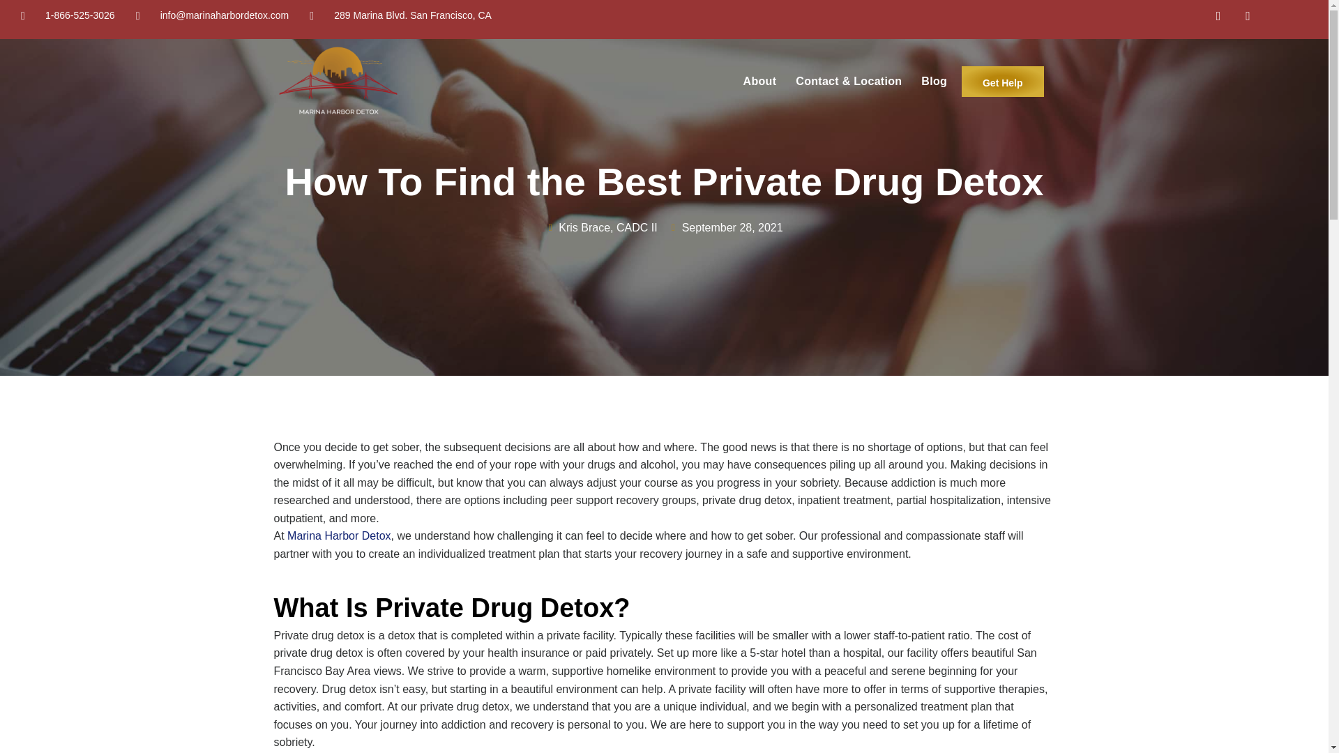 The width and height of the screenshot is (1339, 753). What do you see at coordinates (725, 228) in the screenshot?
I see `September 28, 2021` at bounding box center [725, 228].